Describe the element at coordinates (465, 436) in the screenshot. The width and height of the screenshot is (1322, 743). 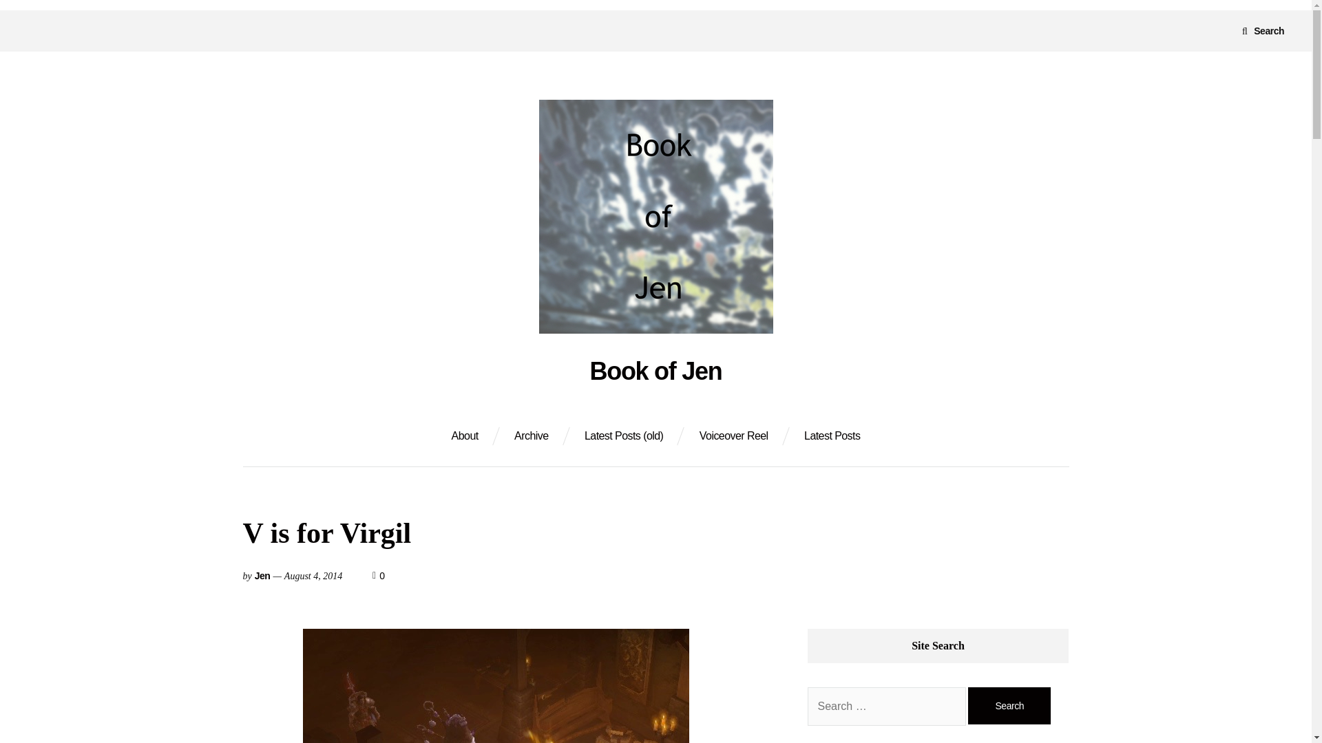
I see `Search` at that location.